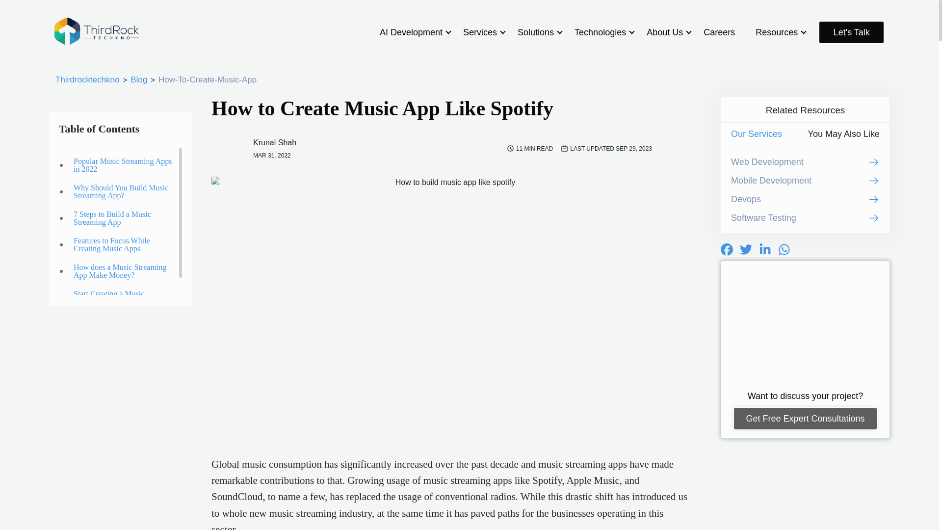  I want to click on AI Development, so click(411, 32).